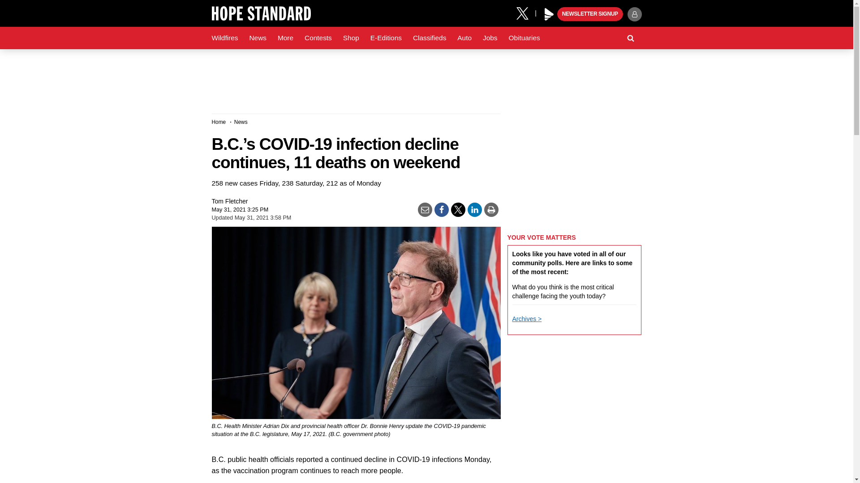 This screenshot has width=860, height=483. Describe the element at coordinates (525, 13) in the screenshot. I see `X` at that location.